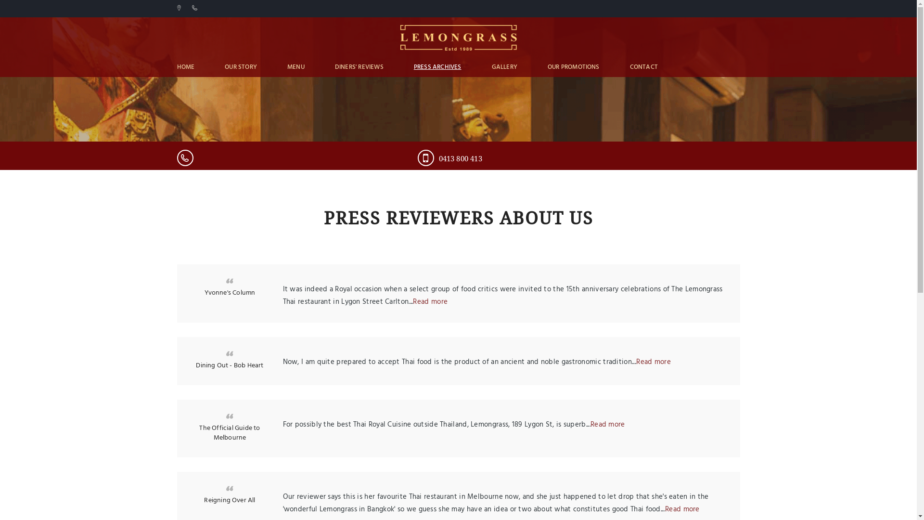  What do you see at coordinates (504, 67) in the screenshot?
I see `GALLERY` at bounding box center [504, 67].